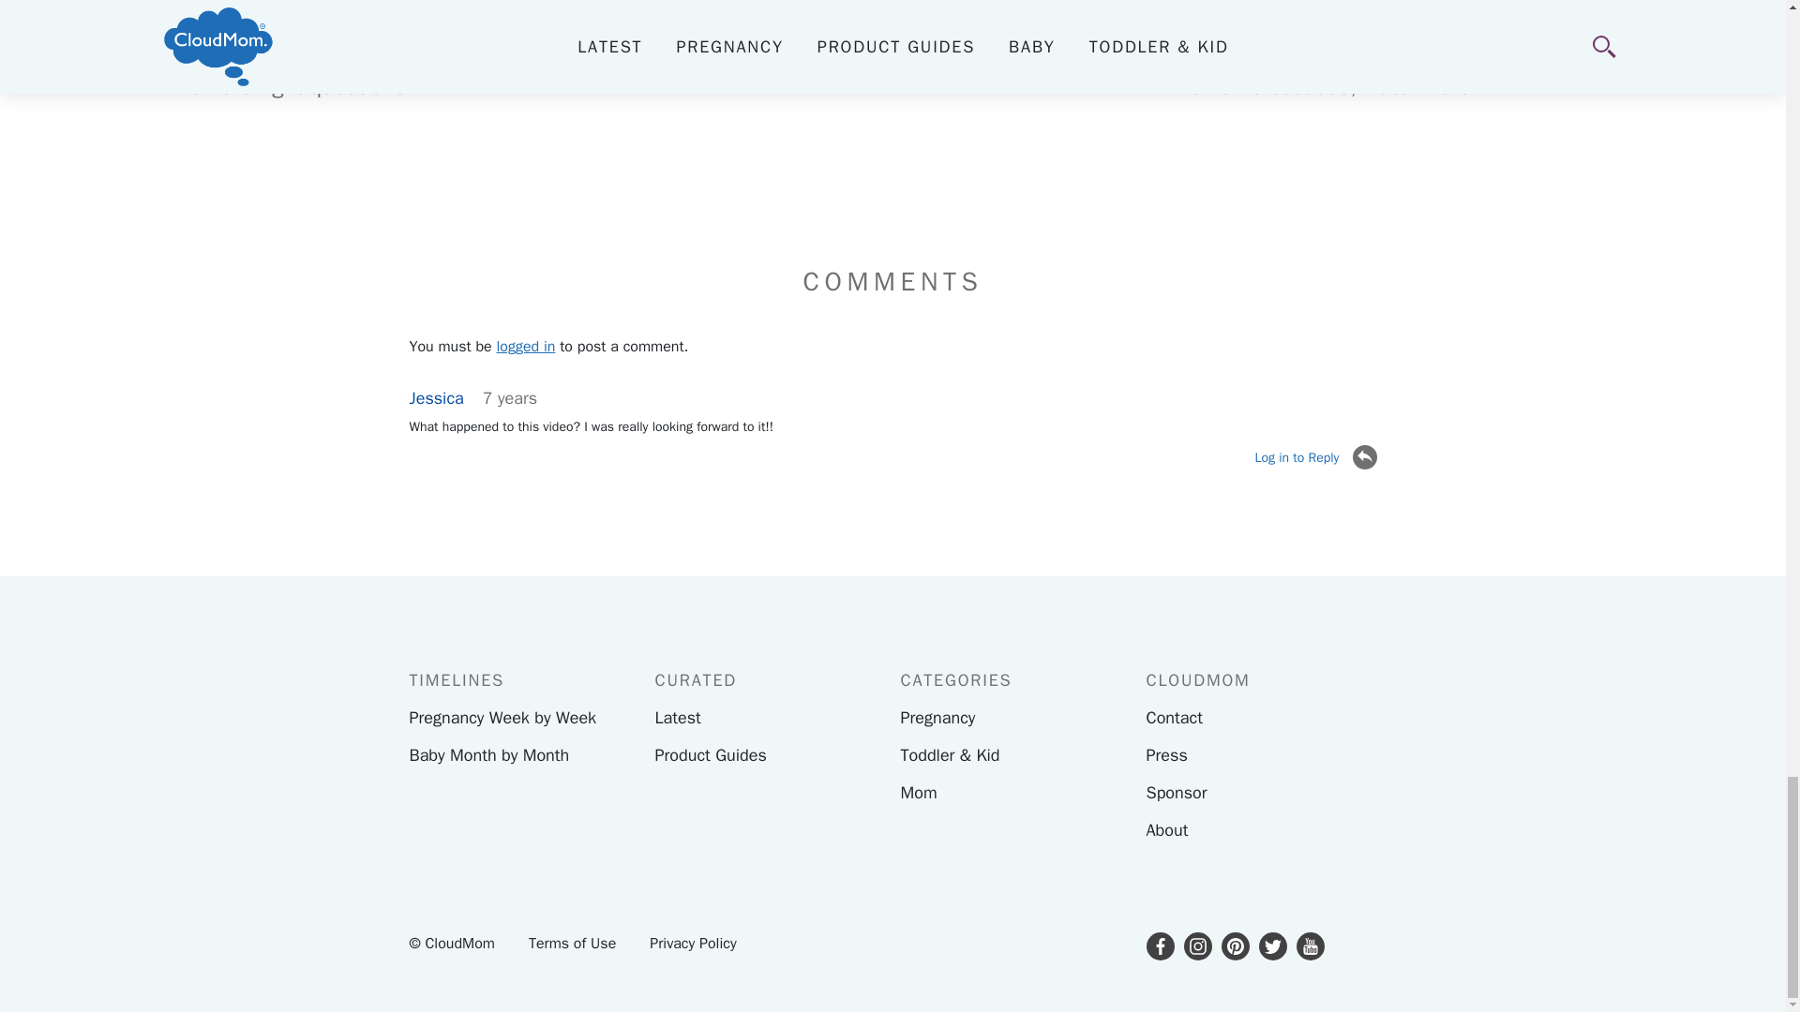 This screenshot has height=1012, width=1800. I want to click on pinterest, so click(1234, 945).